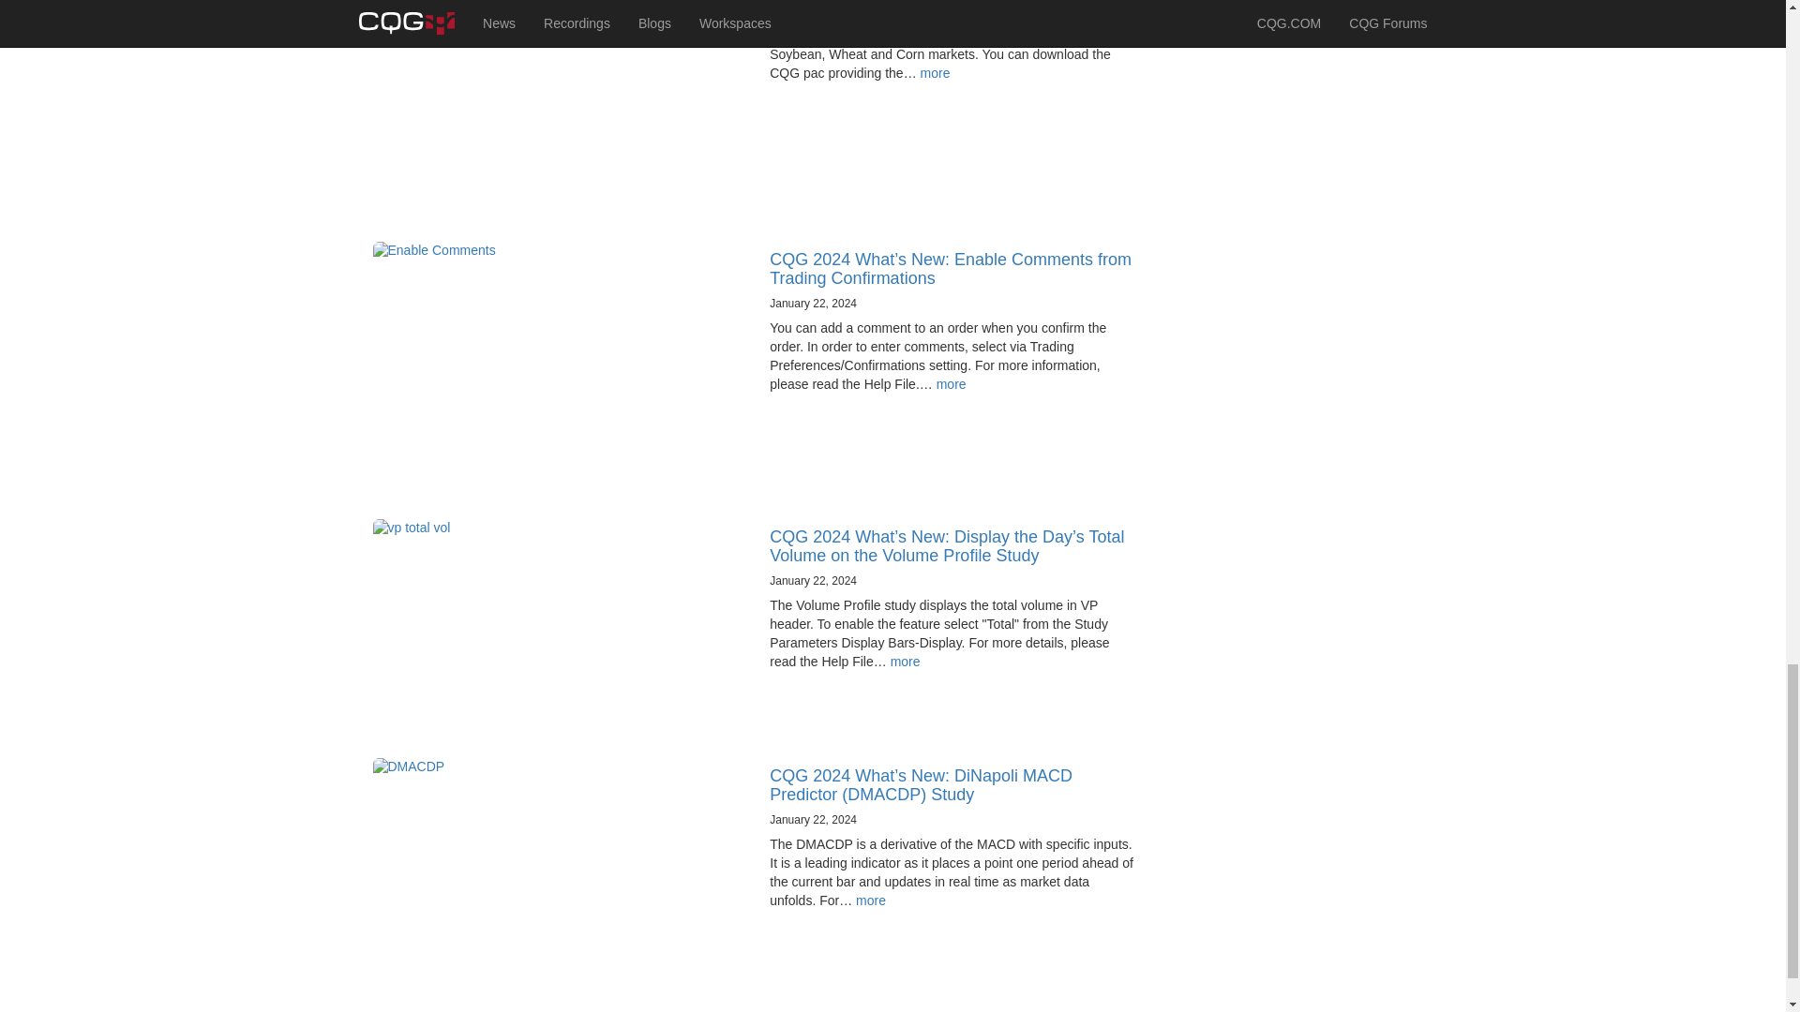 The image size is (1800, 1012). What do you see at coordinates (935, 73) in the screenshot?
I see `more` at bounding box center [935, 73].